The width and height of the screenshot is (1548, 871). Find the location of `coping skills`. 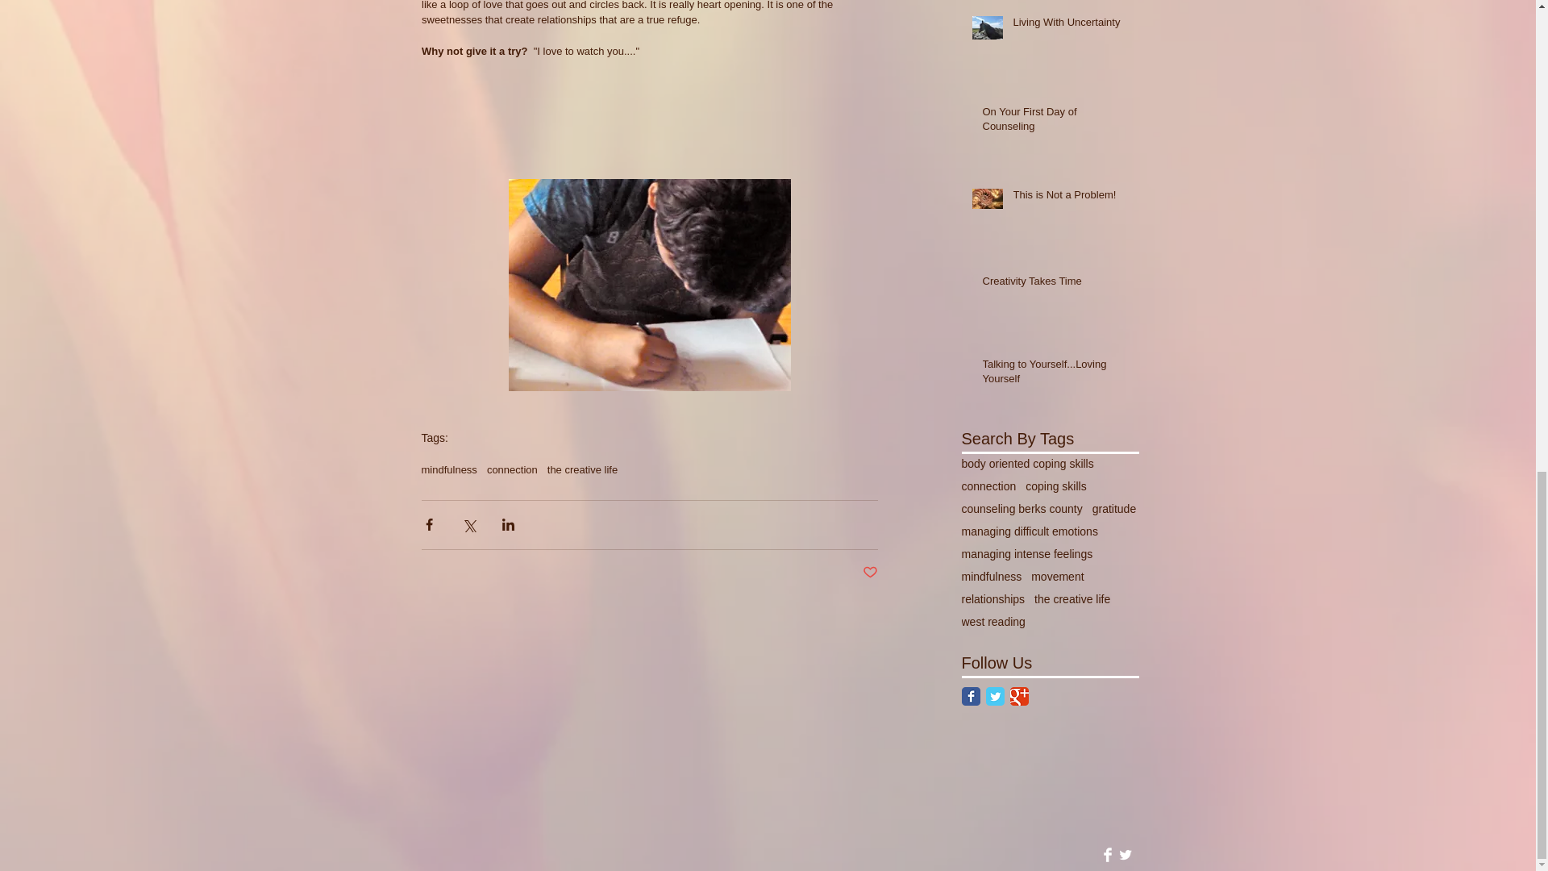

coping skills is located at coordinates (1055, 486).